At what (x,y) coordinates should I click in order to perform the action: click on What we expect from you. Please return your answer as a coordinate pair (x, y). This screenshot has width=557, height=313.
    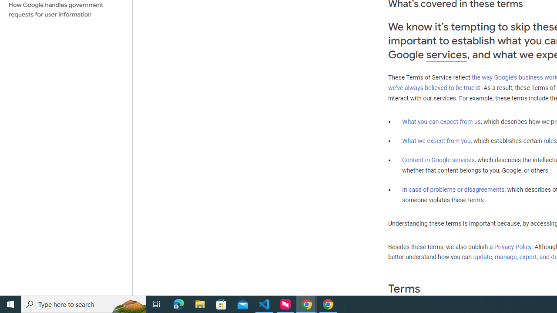
    Looking at the image, I should click on (436, 141).